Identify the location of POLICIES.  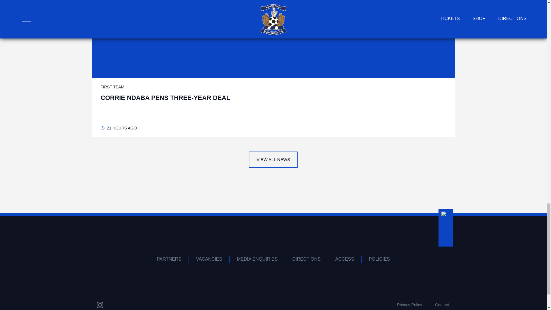
(379, 259).